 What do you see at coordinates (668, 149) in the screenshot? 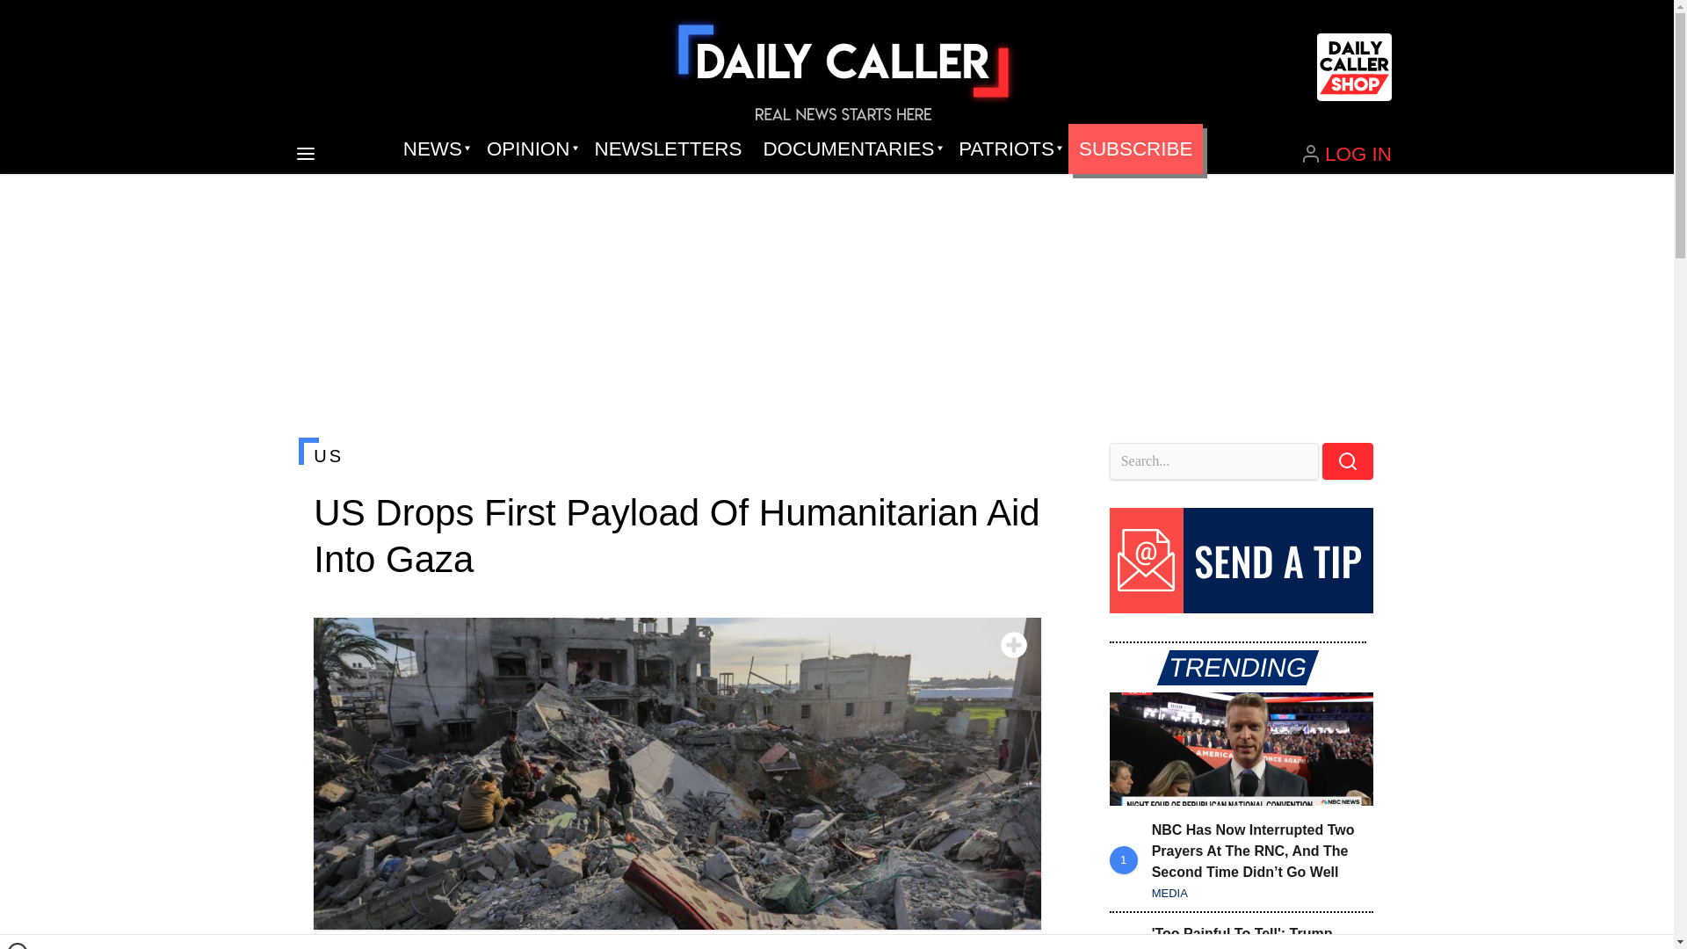
I see `NEWSLETTERS` at bounding box center [668, 149].